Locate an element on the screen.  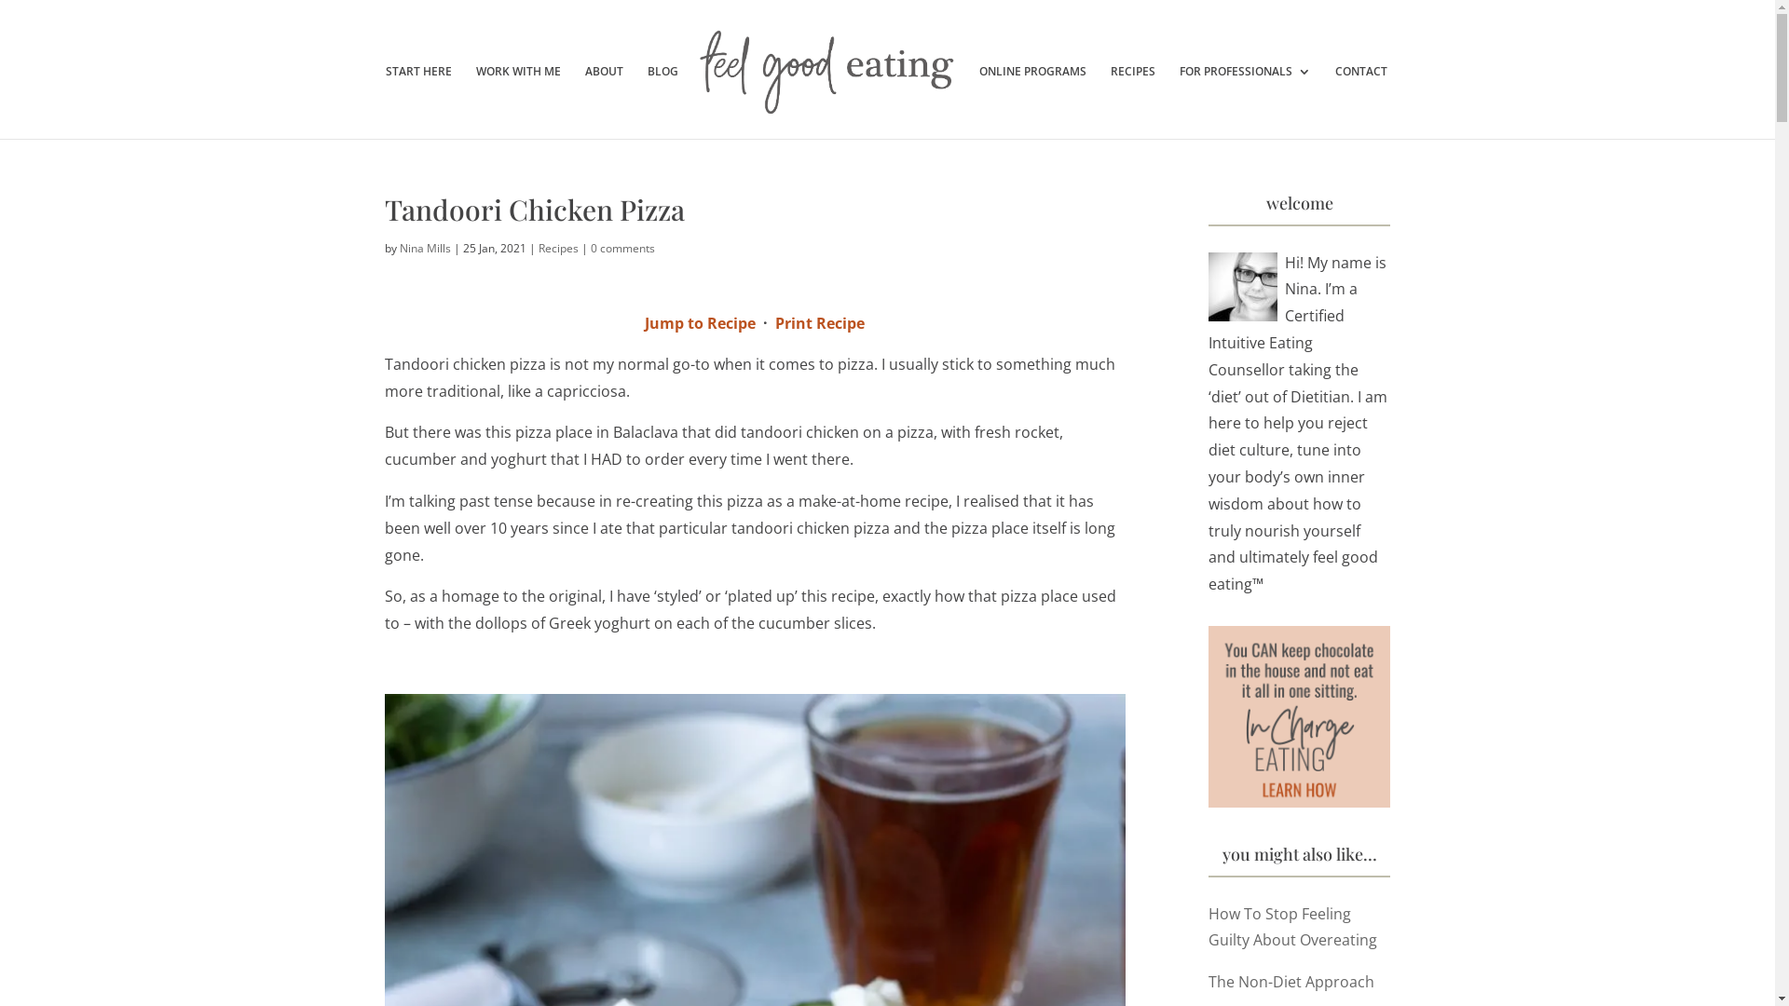
WORK WITH ME is located at coordinates (518, 102).